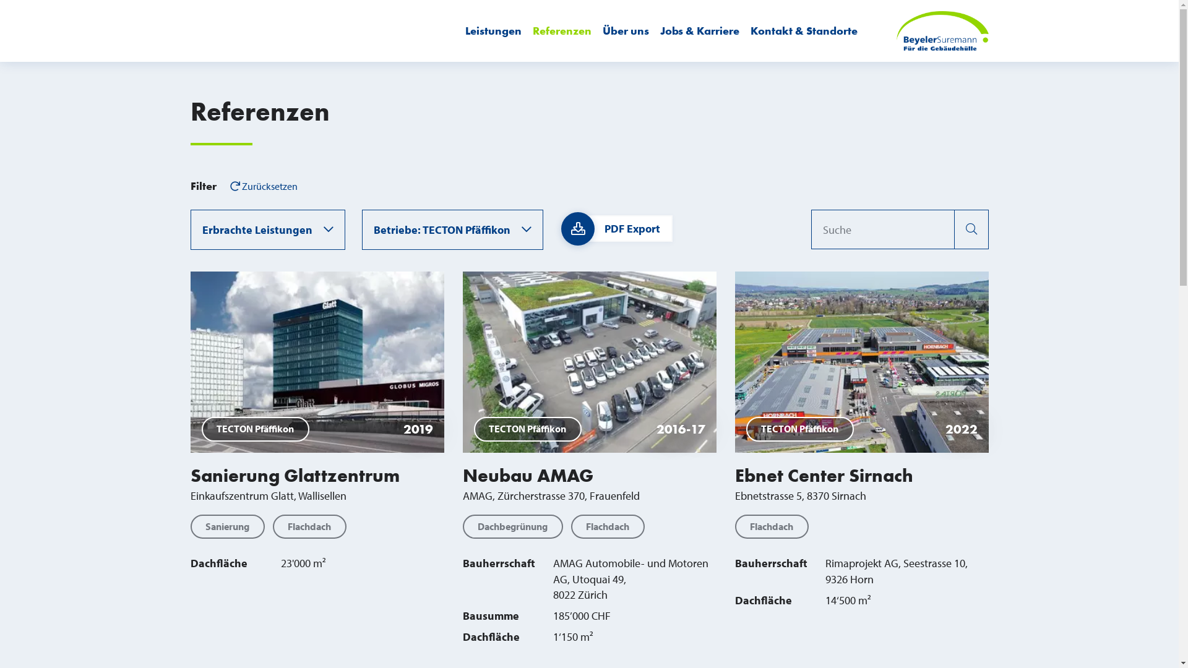  Describe the element at coordinates (772, 527) in the screenshot. I see `Flachdach` at that location.